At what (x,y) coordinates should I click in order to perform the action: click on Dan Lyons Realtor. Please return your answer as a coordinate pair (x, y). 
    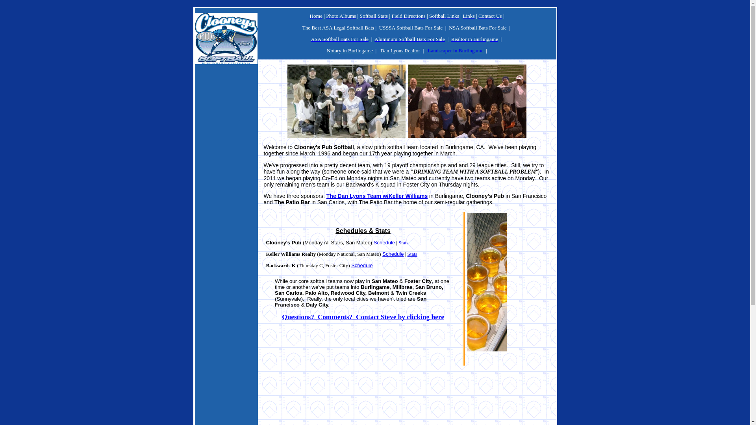
    Looking at the image, I should click on (400, 50).